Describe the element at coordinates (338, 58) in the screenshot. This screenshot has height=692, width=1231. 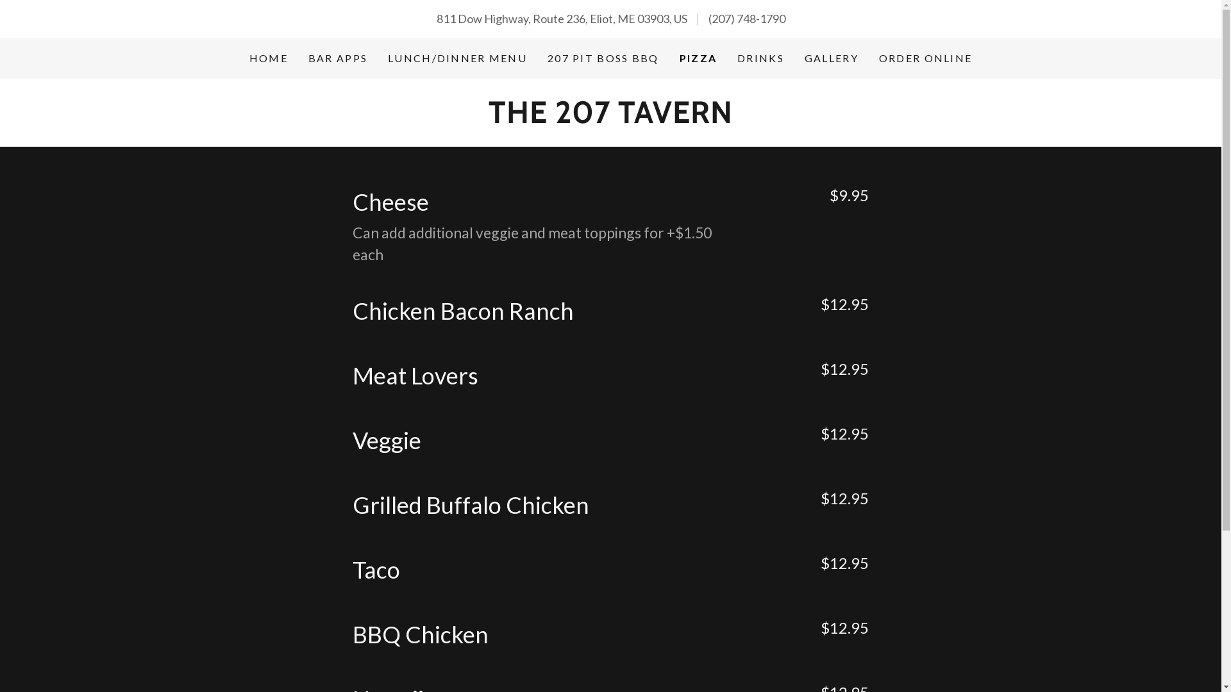
I see `BAR APPS` at that location.